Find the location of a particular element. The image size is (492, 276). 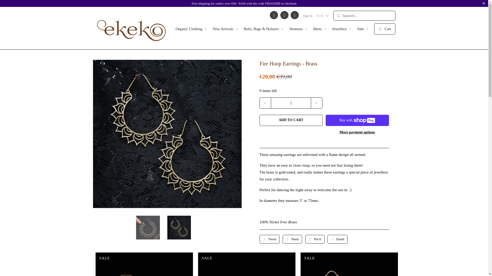

Sign in is located at coordinates (307, 16).